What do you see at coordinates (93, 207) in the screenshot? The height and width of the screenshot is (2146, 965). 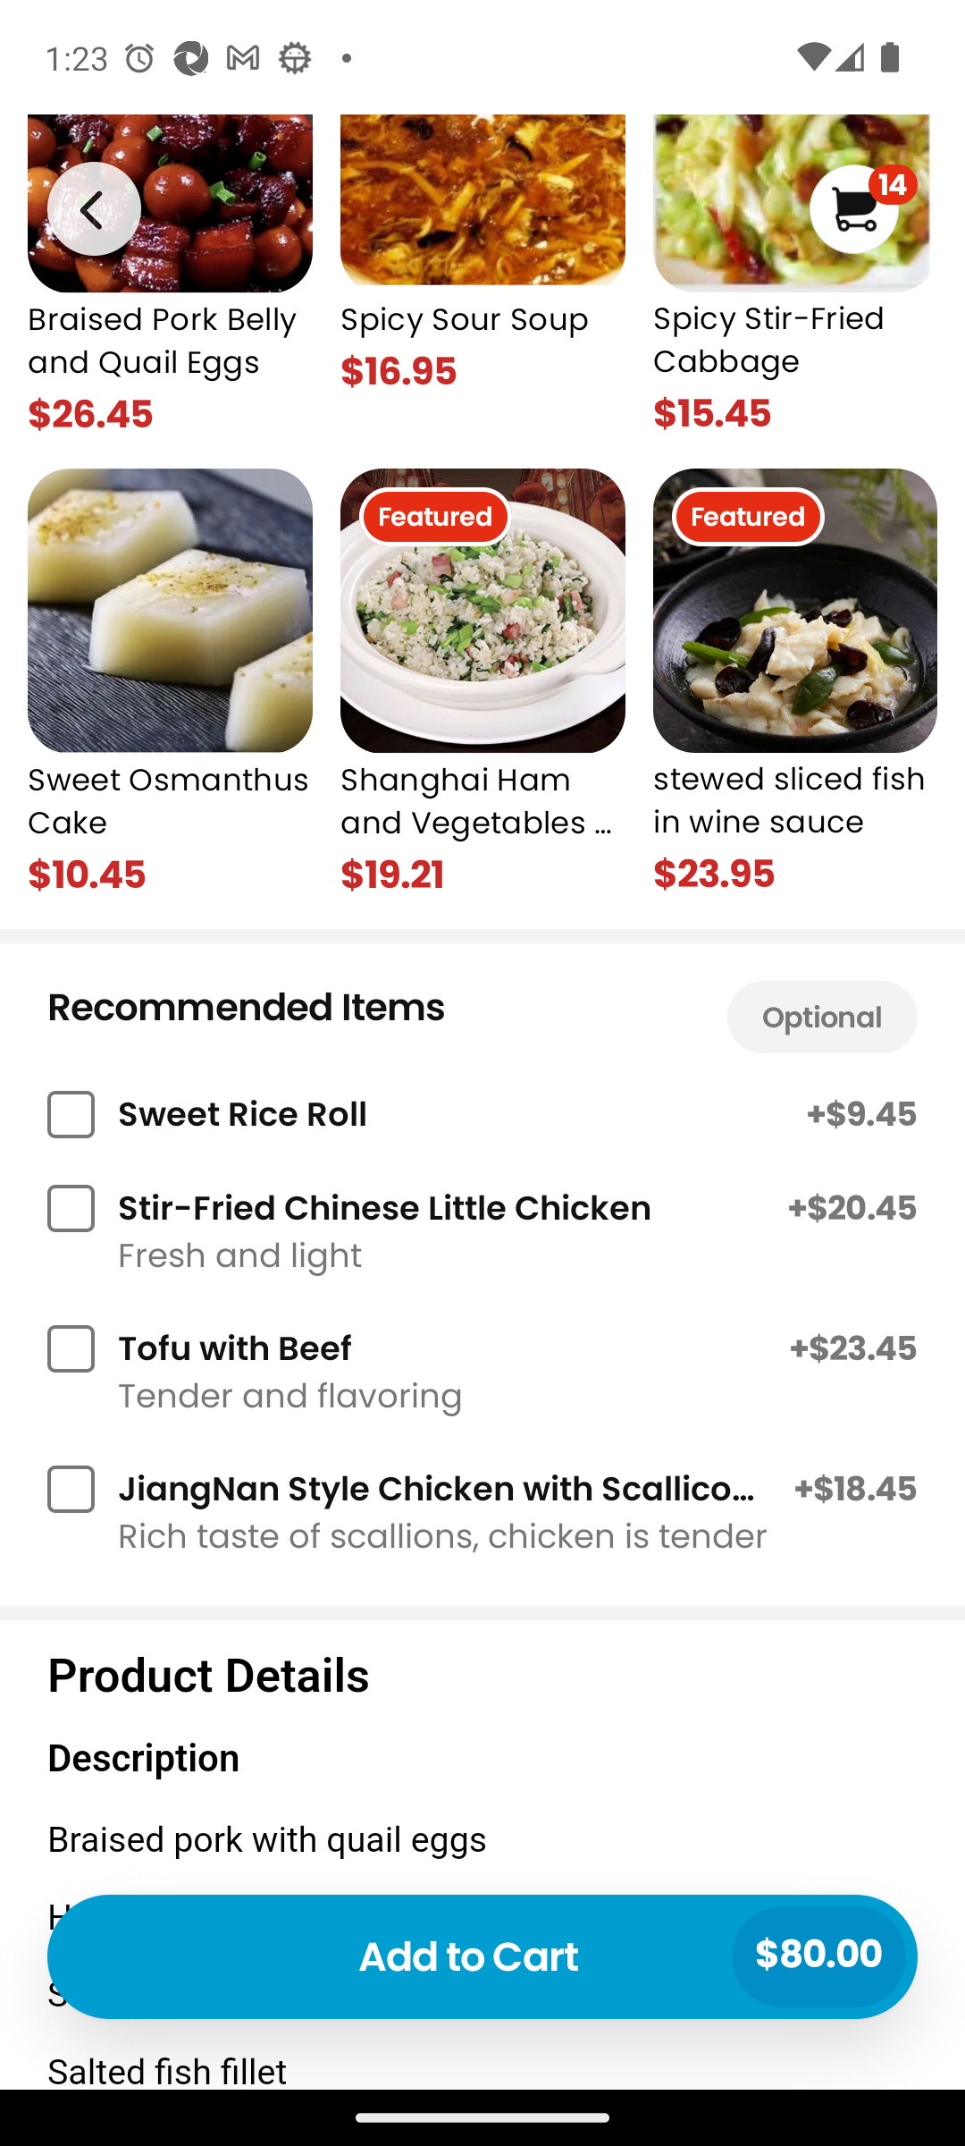 I see `Image` at bounding box center [93, 207].